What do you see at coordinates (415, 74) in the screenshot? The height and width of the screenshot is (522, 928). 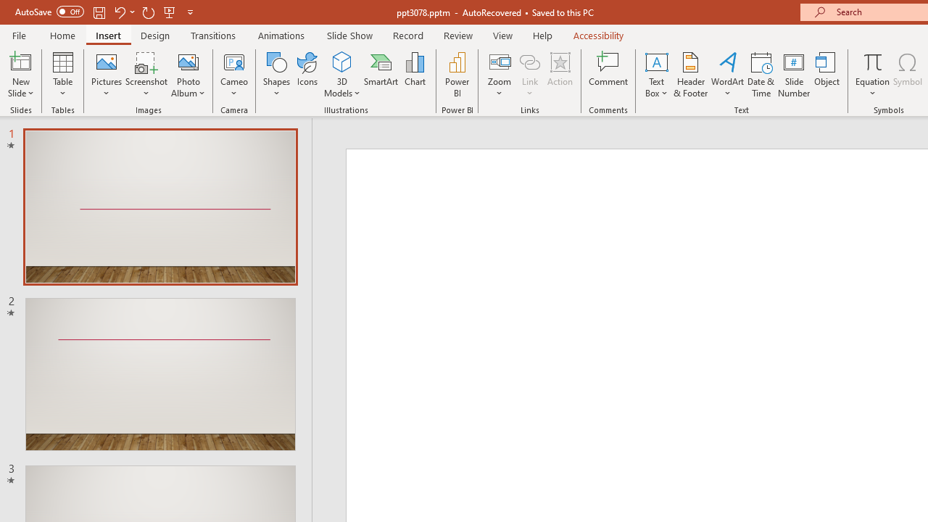 I see `Chart...` at bounding box center [415, 74].